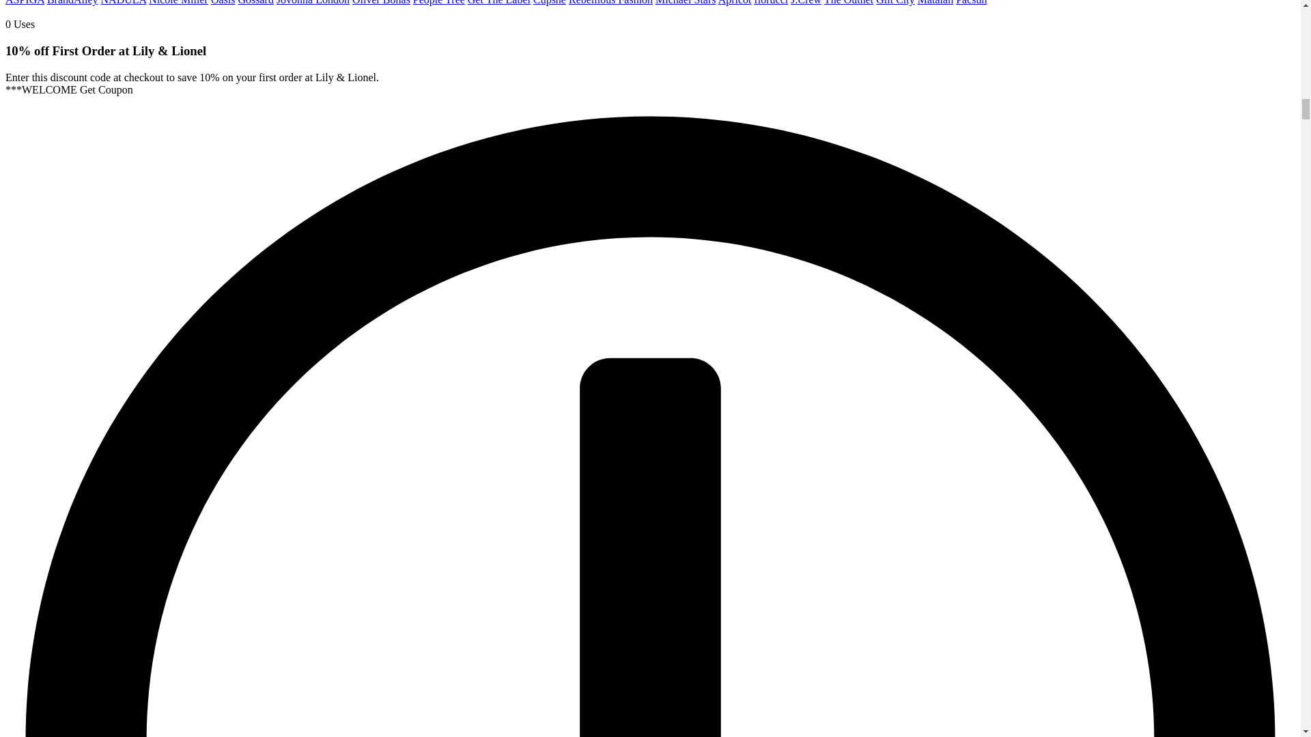  What do you see at coordinates (894, 3) in the screenshot?
I see `Gilt City` at bounding box center [894, 3].